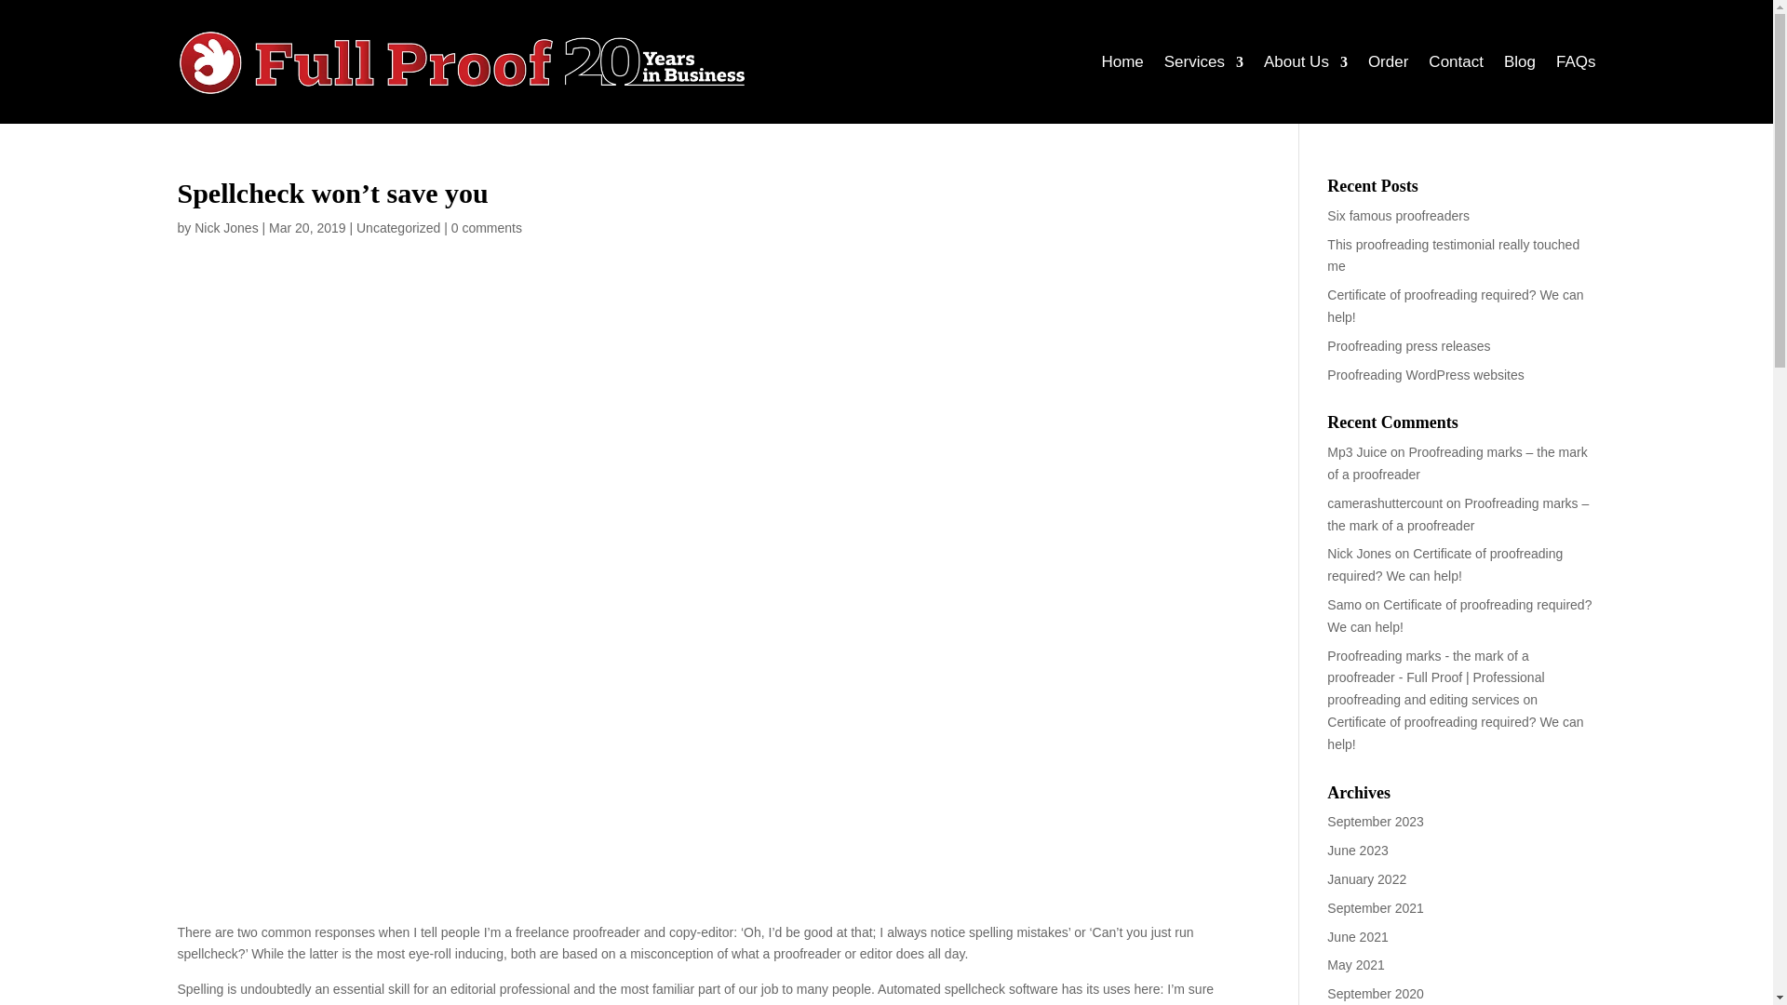 This screenshot has width=1787, height=1005. I want to click on January 2022, so click(1366, 878).